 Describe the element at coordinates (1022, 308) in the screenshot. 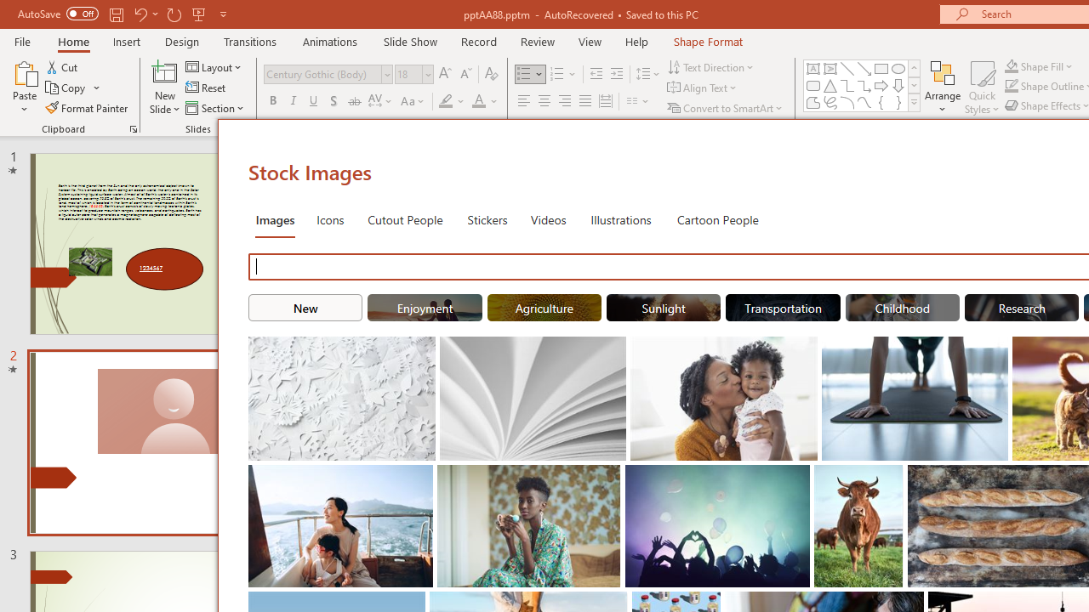

I see `"Research" Stock Images.` at that location.